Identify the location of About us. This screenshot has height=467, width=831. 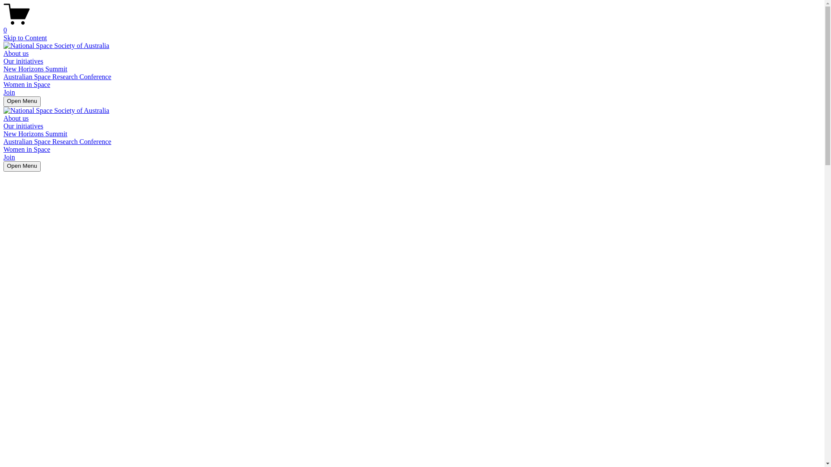
(16, 54).